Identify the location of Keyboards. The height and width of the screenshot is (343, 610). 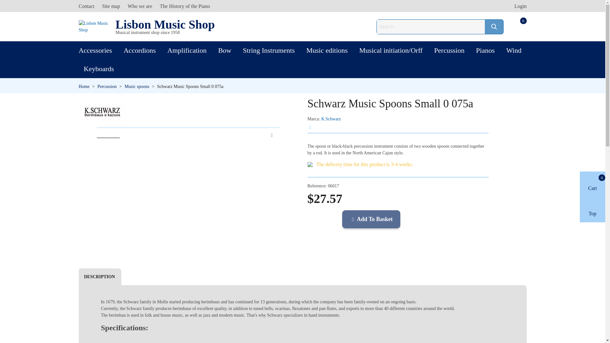
(98, 69).